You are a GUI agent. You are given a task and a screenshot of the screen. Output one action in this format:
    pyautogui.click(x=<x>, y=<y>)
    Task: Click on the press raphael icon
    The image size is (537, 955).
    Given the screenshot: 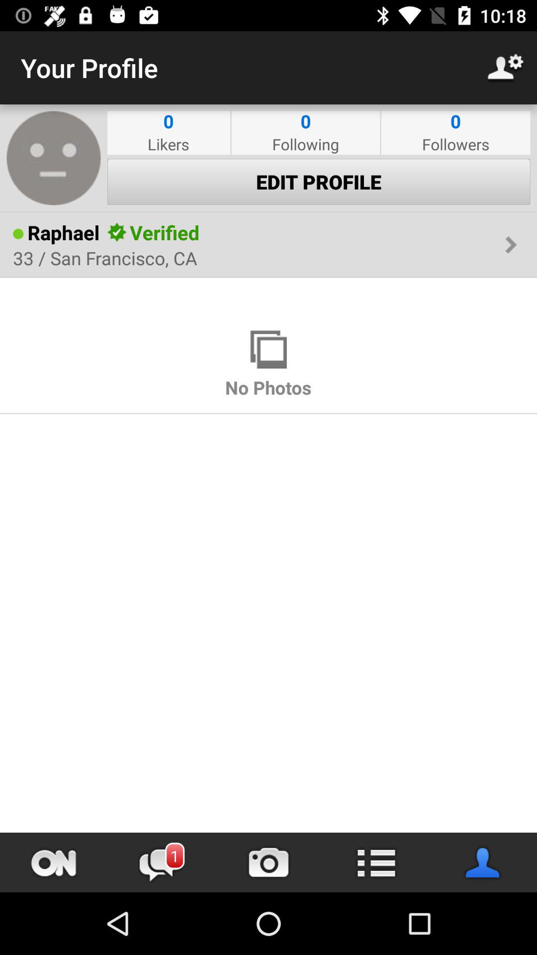 What is the action you would take?
    pyautogui.click(x=64, y=232)
    